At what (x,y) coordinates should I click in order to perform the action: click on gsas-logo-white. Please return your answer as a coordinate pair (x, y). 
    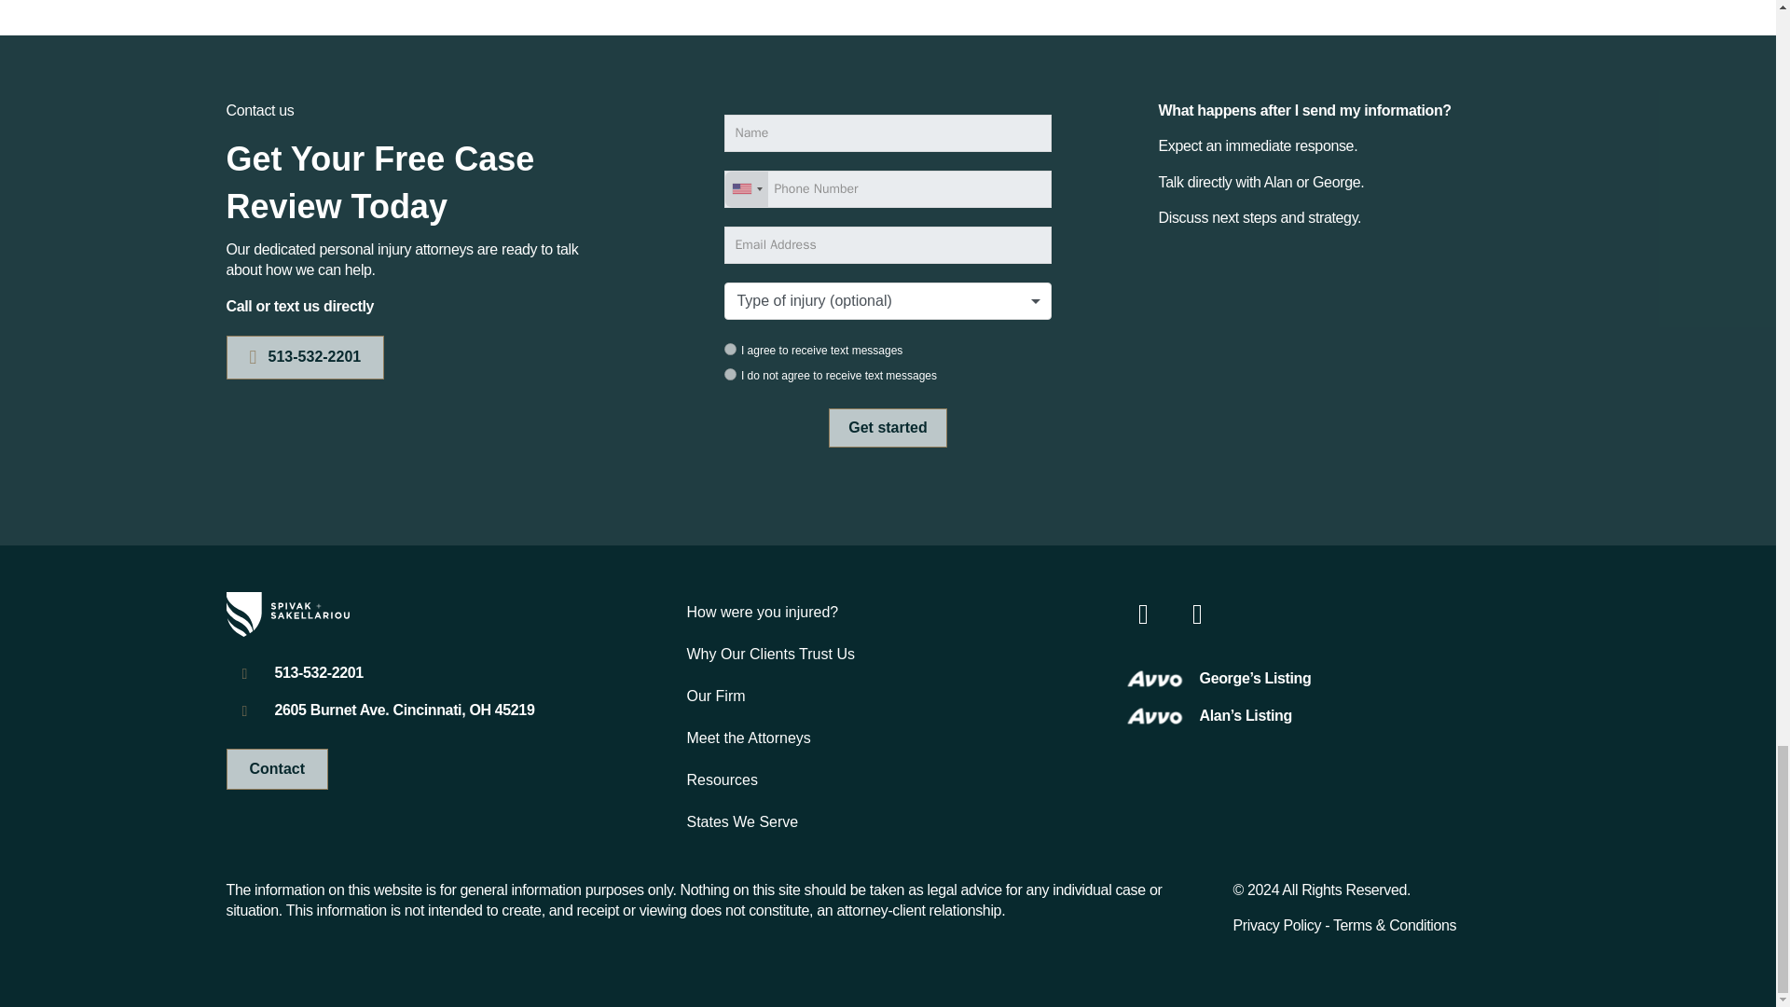
    Looking at the image, I should click on (287, 614).